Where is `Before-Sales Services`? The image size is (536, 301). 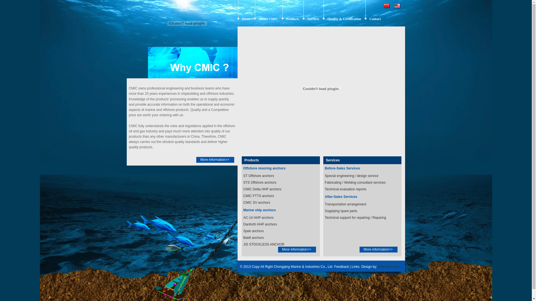
Before-Sales Services is located at coordinates (343, 168).